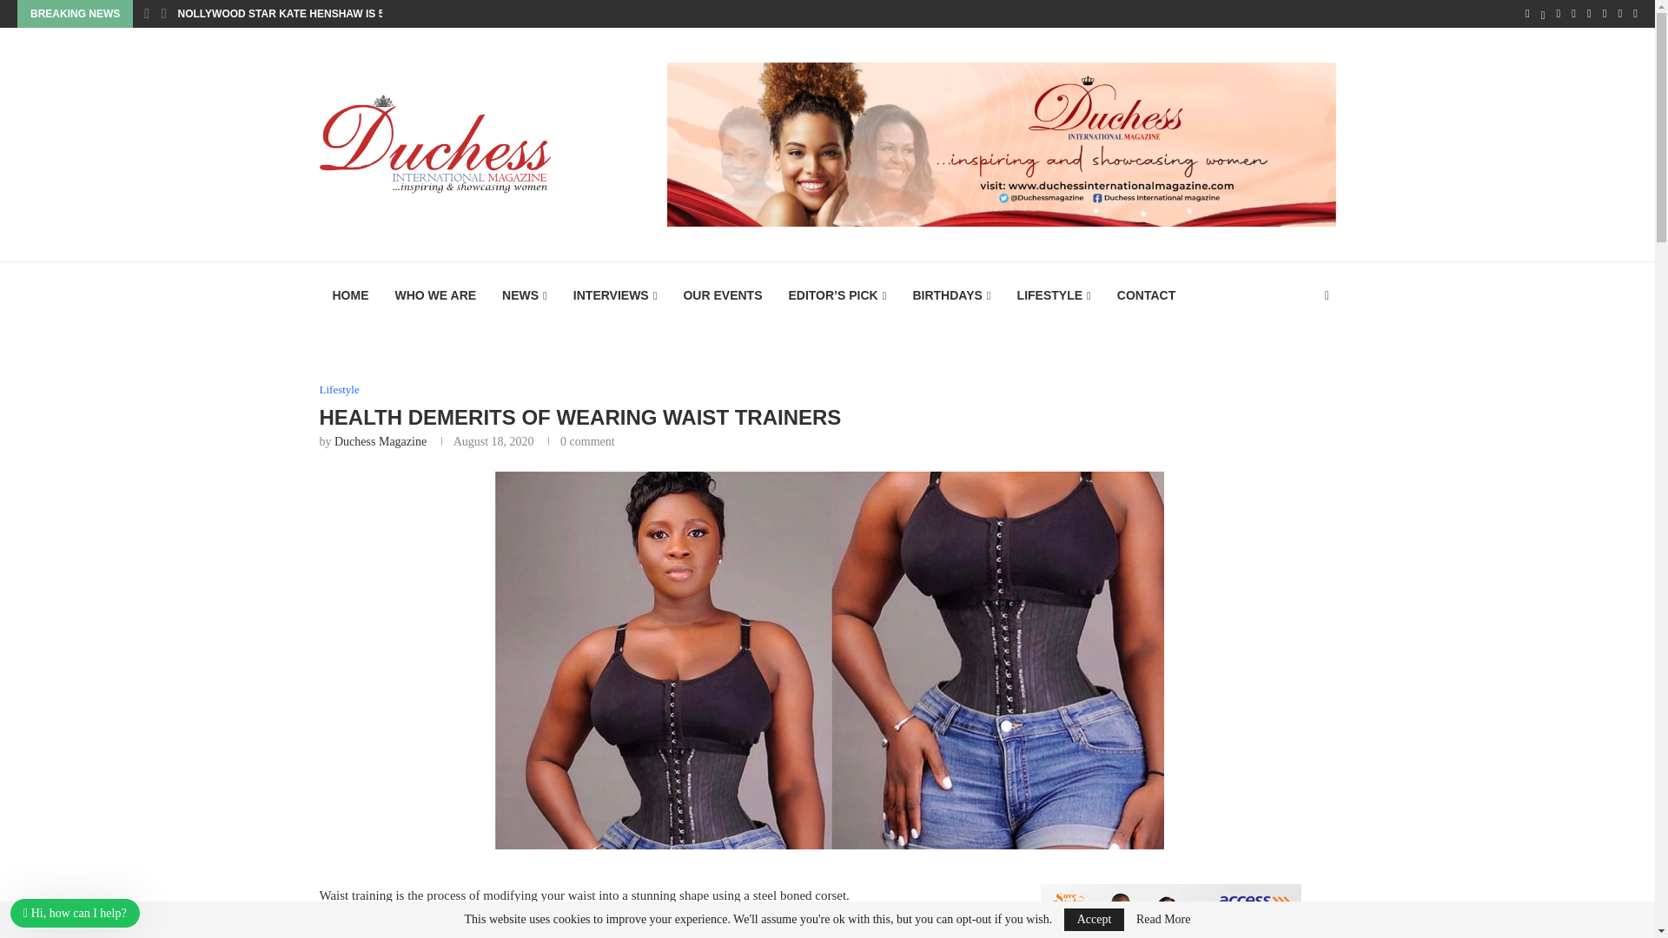  I want to click on HOME, so click(351, 295).